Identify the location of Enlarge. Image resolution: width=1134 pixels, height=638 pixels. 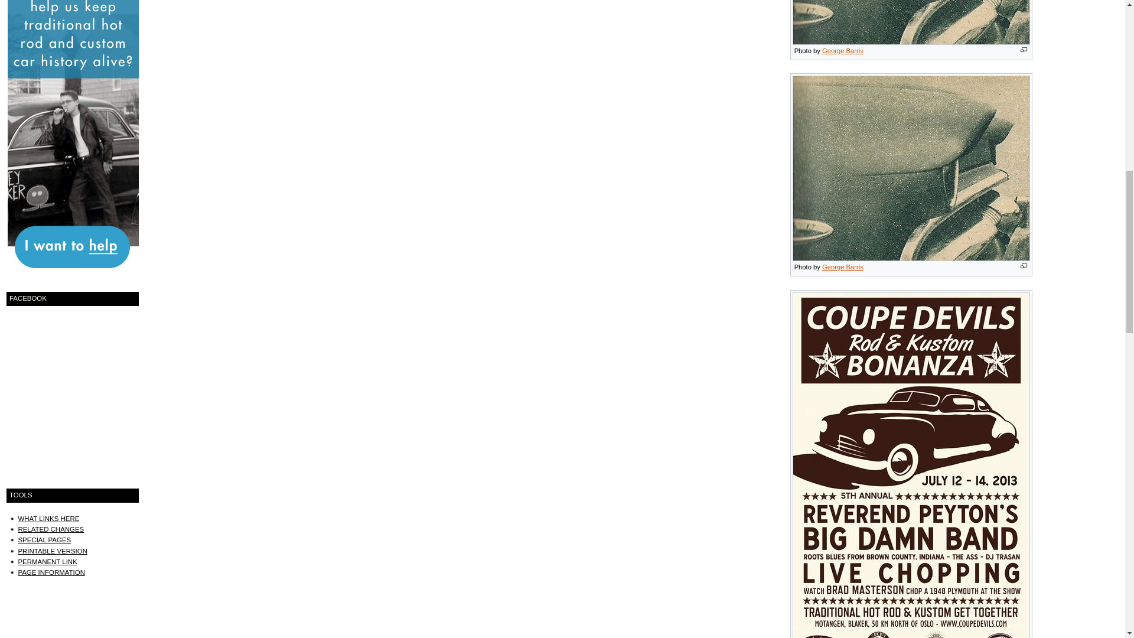
(1024, 50).